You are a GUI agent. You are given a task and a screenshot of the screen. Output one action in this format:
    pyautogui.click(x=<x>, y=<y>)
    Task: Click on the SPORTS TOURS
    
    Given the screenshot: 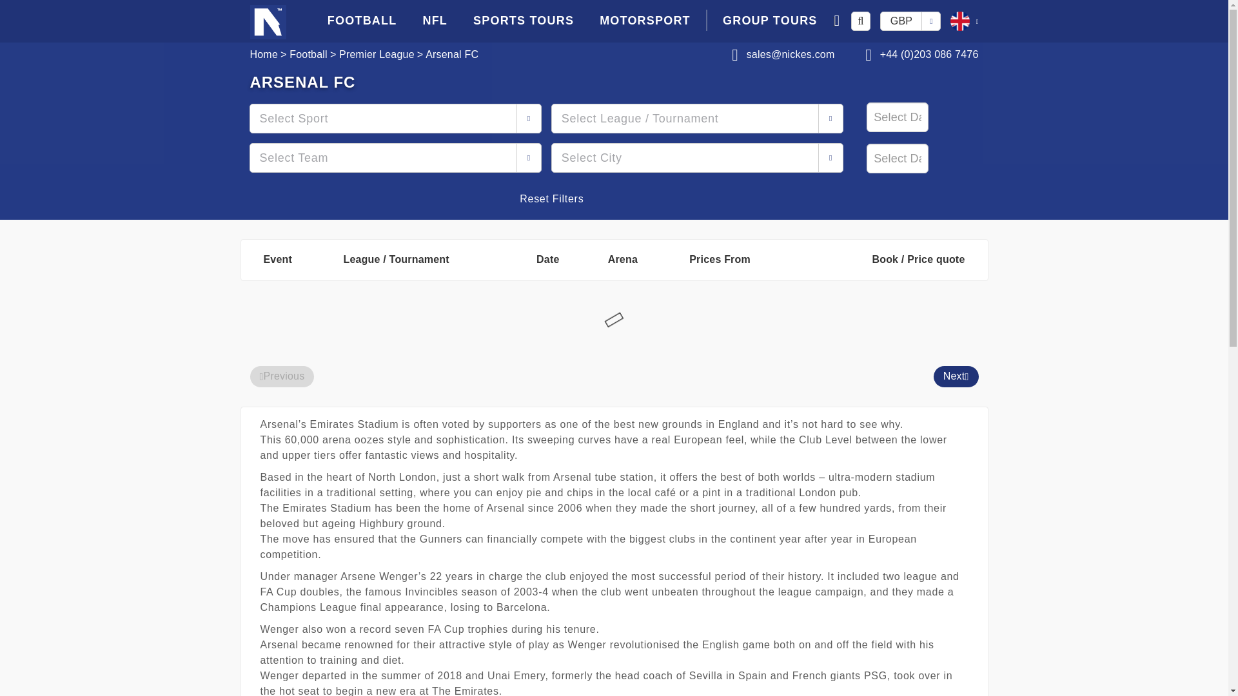 What is the action you would take?
    pyautogui.click(x=524, y=21)
    